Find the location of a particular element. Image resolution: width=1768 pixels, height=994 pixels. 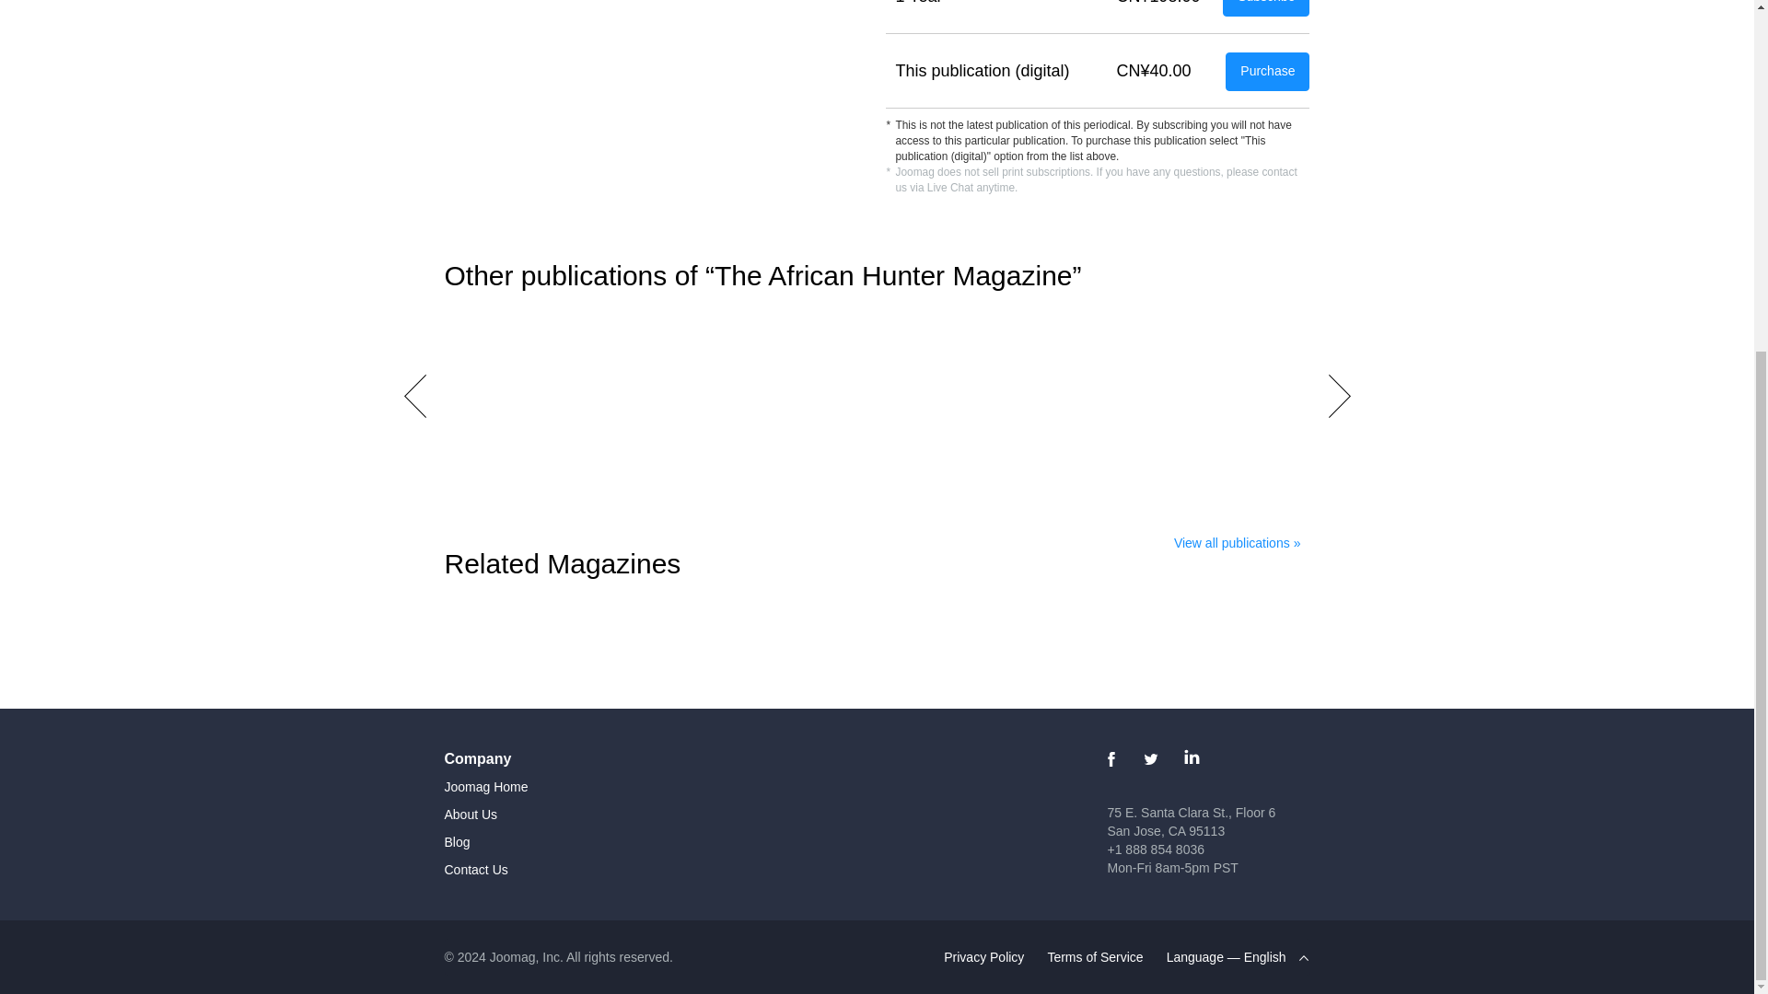

Joomag Home is located at coordinates (1111, 758).